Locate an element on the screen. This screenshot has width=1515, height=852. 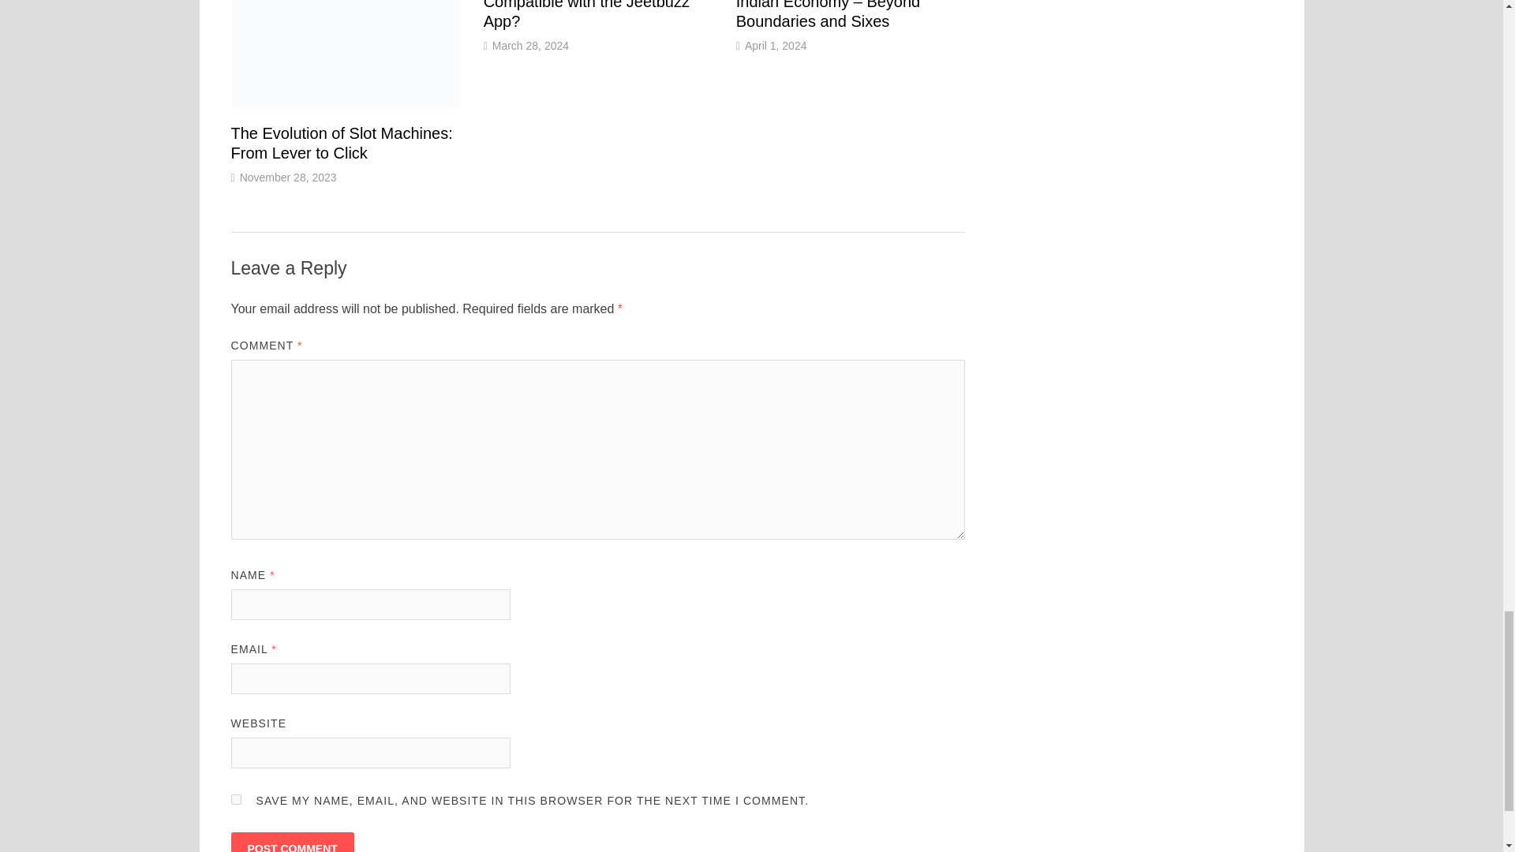
The Evolution of Slot Machines: From Lever to Click is located at coordinates (341, 143).